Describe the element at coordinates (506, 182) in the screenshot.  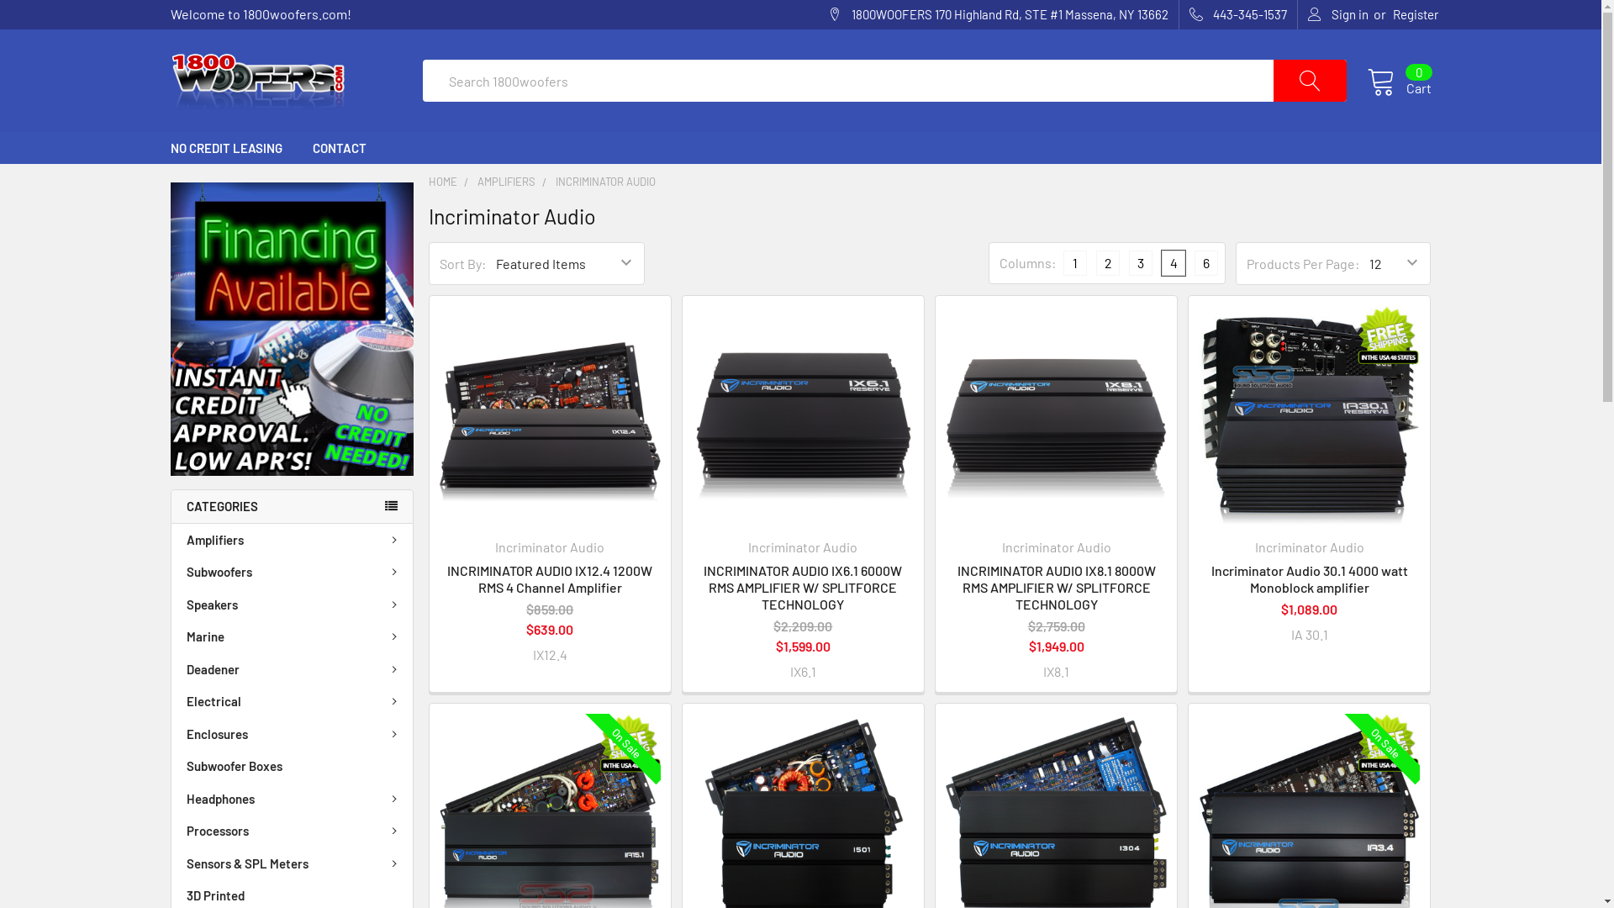
I see `AMPLIFIERS` at that location.